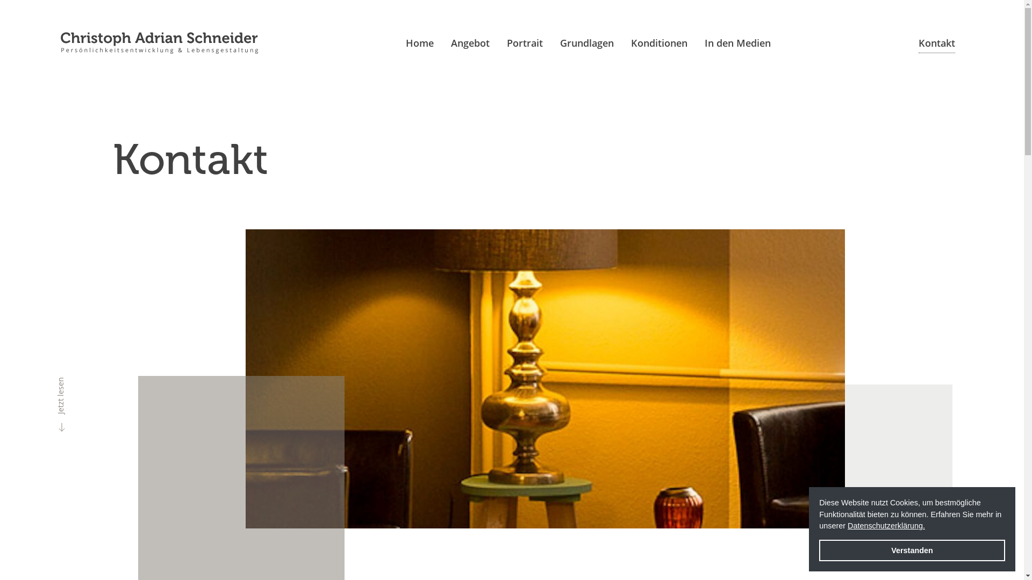 The height and width of the screenshot is (580, 1032). What do you see at coordinates (525, 43) in the screenshot?
I see `Portrait` at bounding box center [525, 43].